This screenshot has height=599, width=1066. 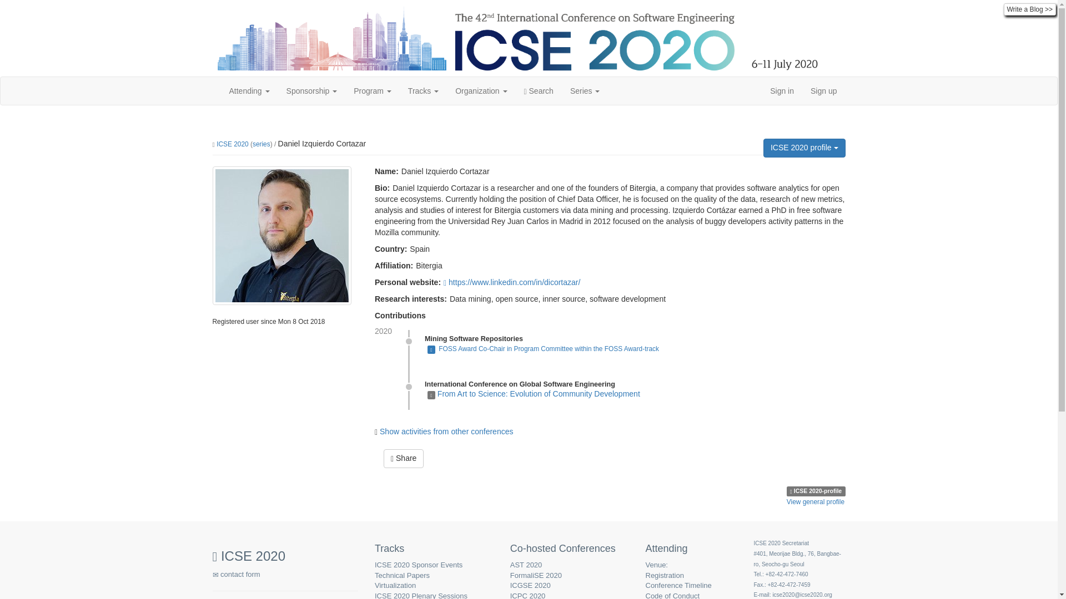 What do you see at coordinates (249, 91) in the screenshot?
I see `Attending` at bounding box center [249, 91].